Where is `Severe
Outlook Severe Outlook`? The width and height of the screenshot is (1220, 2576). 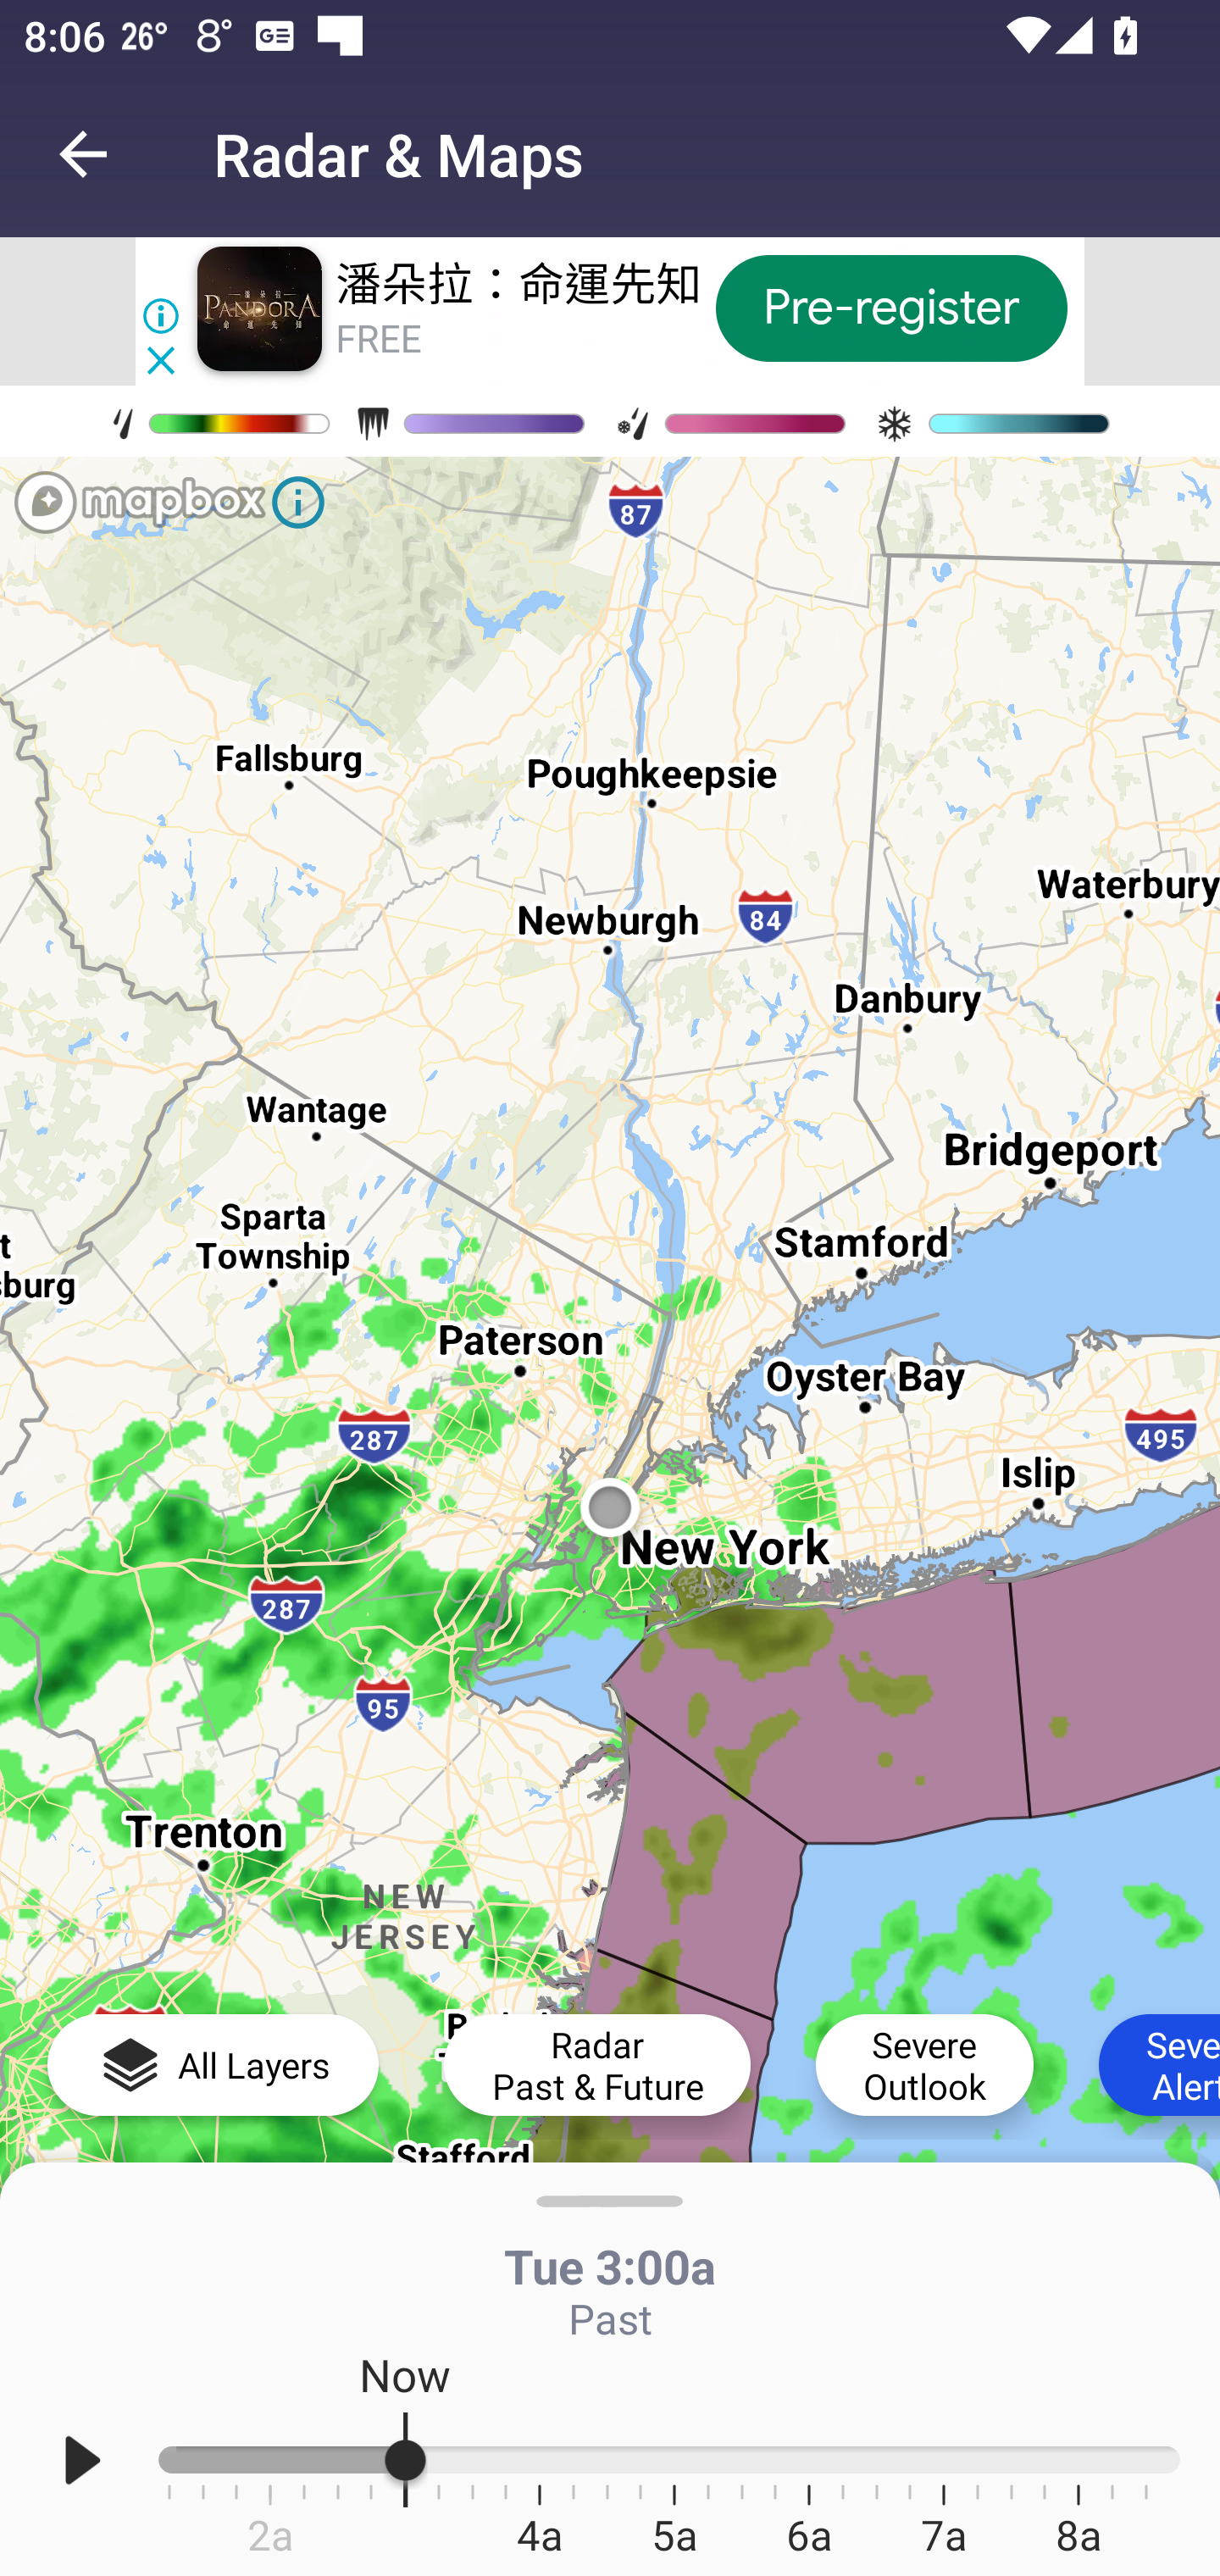
Severe
Outlook Severe Outlook is located at coordinates (924, 2064).